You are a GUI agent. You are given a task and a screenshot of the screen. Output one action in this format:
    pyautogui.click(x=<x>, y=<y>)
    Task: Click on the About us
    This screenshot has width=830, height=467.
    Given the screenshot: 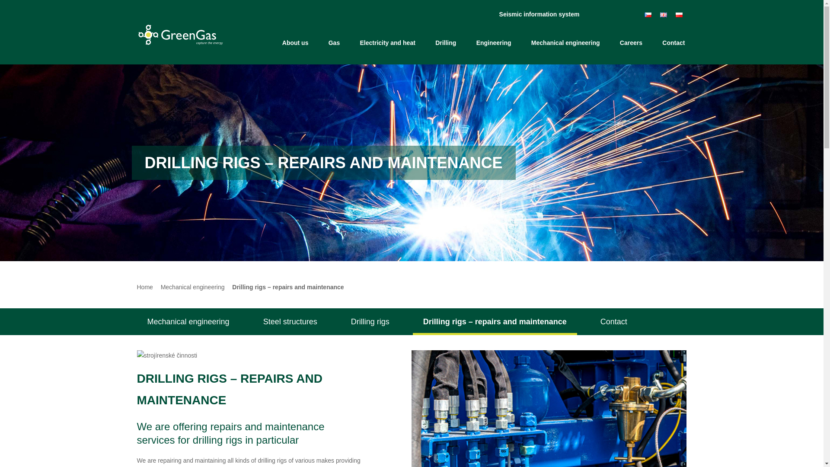 What is the action you would take?
    pyautogui.click(x=295, y=43)
    